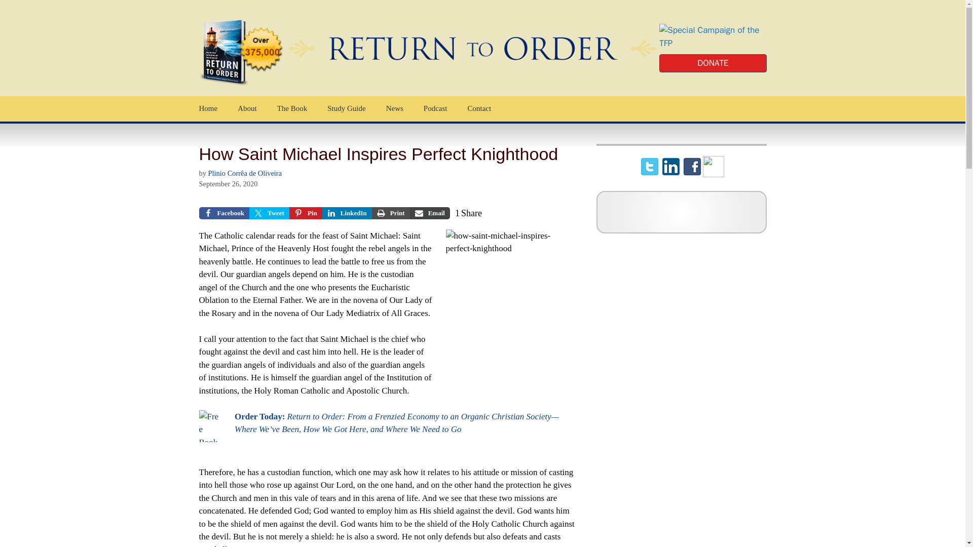 This screenshot has width=973, height=547. I want to click on Share on Facebook, so click(223, 213).